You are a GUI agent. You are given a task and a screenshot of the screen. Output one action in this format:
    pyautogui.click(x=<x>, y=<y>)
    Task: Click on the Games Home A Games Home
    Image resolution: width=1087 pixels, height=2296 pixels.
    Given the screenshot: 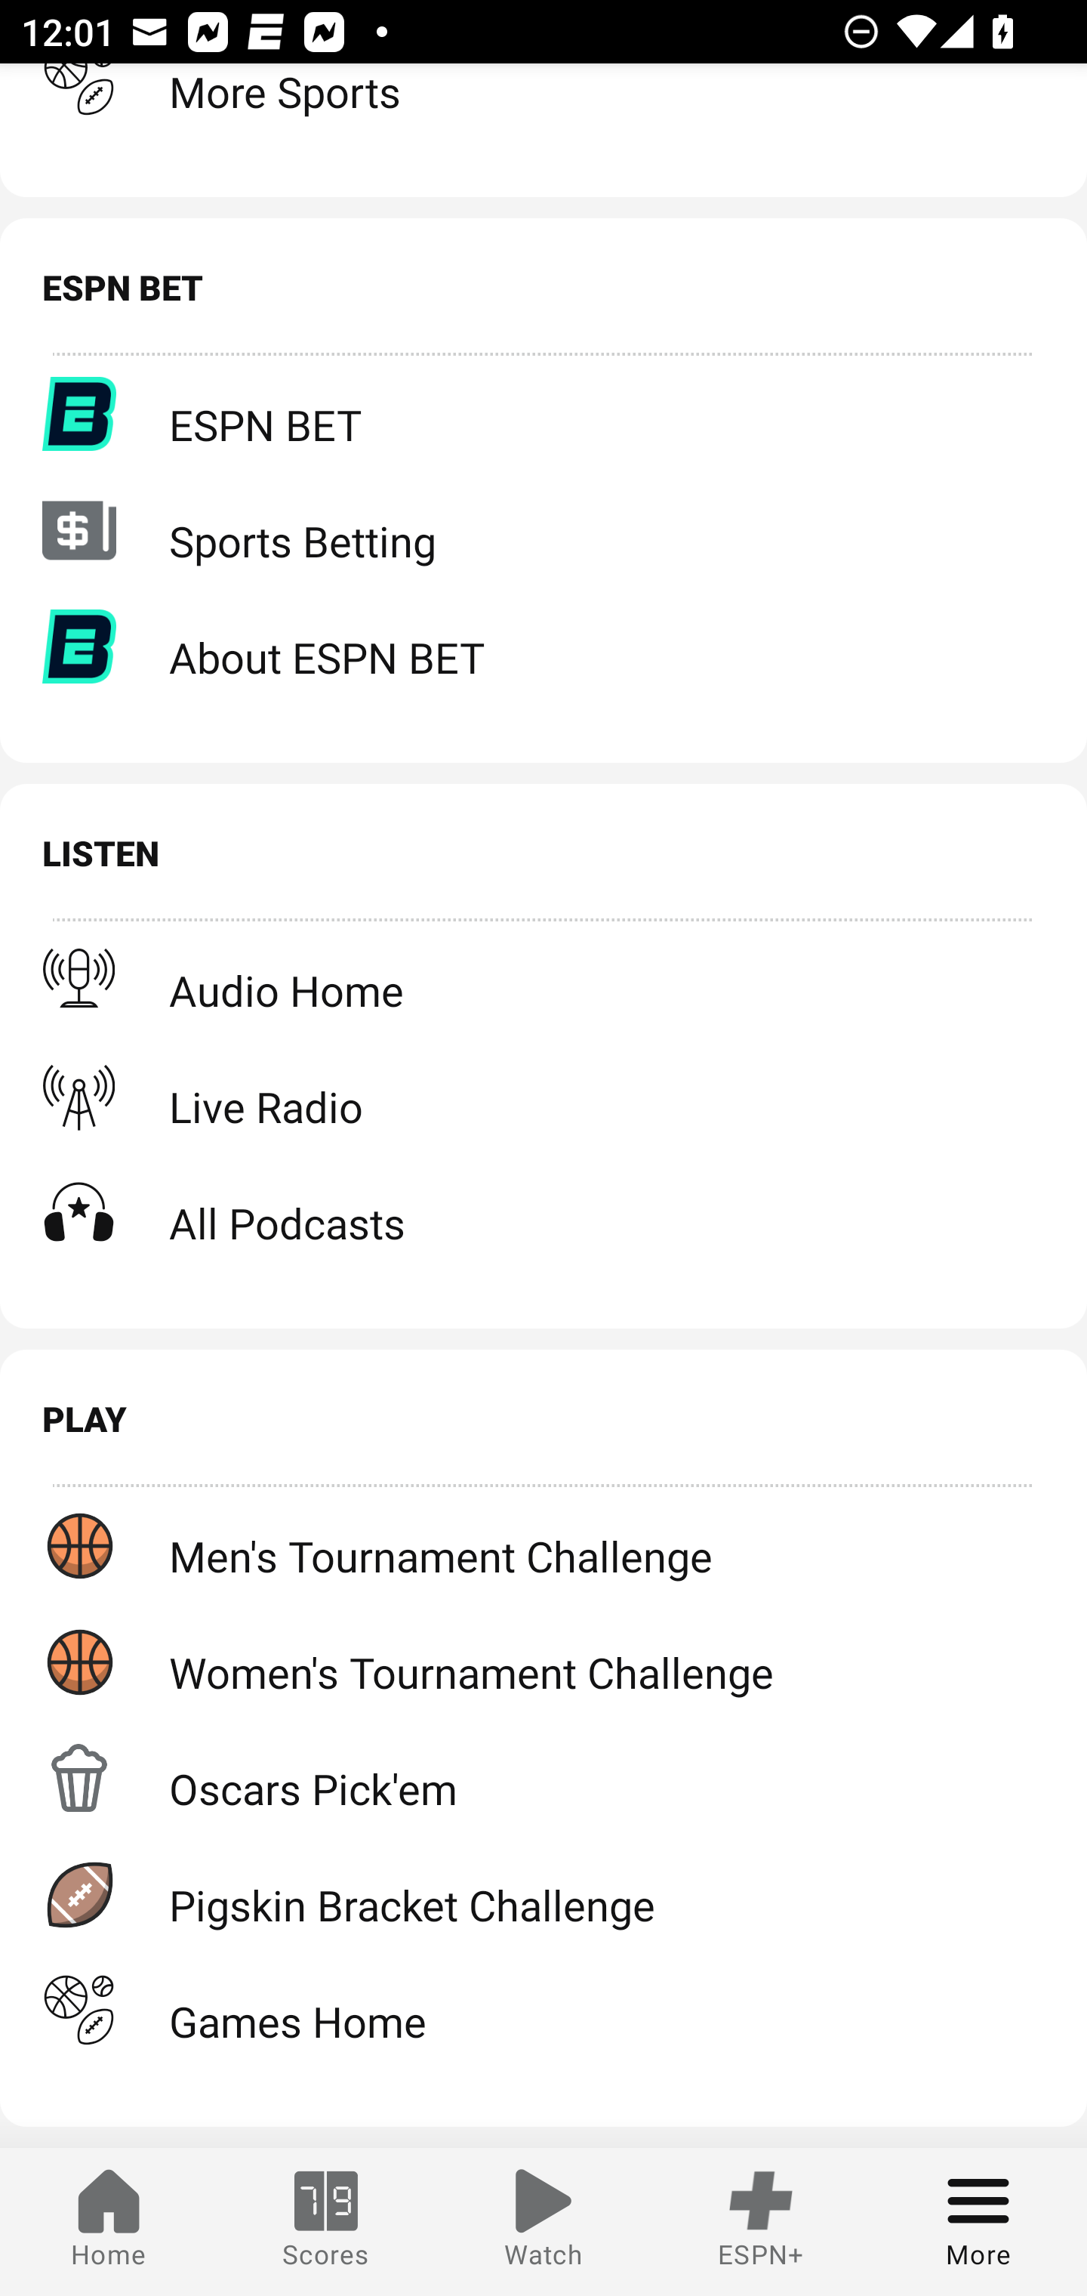 What is the action you would take?
    pyautogui.click(x=543, y=2011)
    